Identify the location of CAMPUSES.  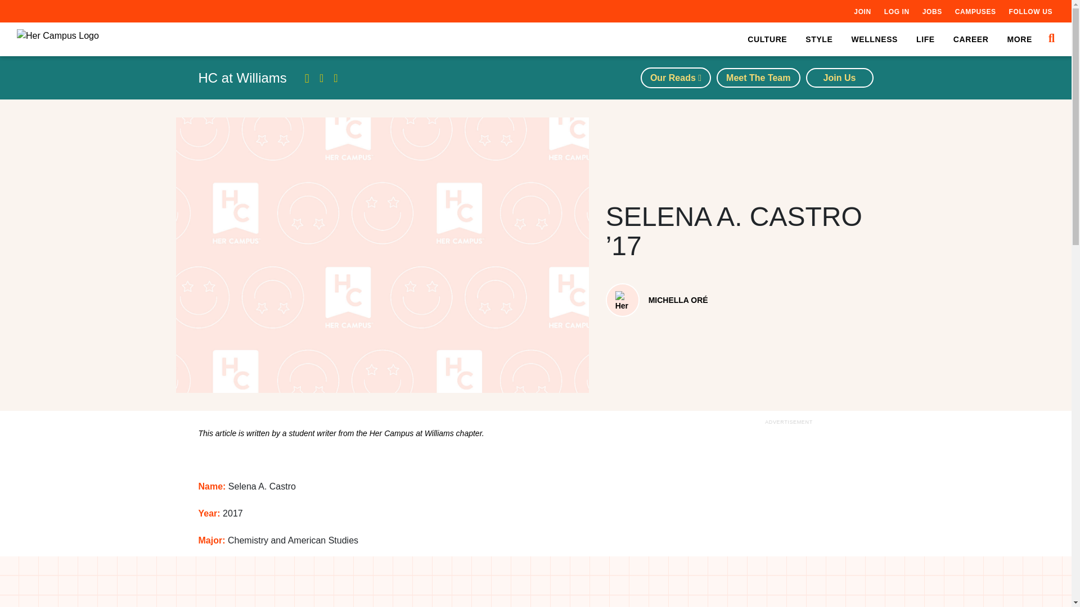
(975, 11).